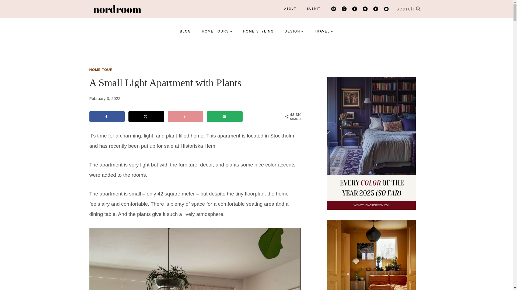 Image resolution: width=517 pixels, height=290 pixels. What do you see at coordinates (195, 259) in the screenshot?
I see `A Small Light Apartment with Plants 1` at bounding box center [195, 259].